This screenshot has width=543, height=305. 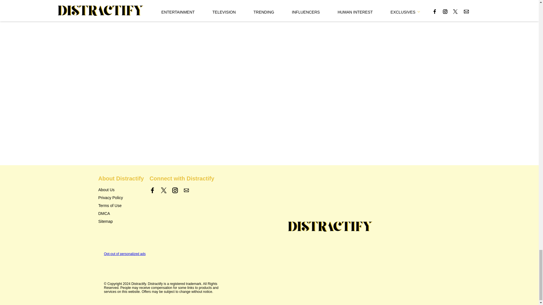 What do you see at coordinates (186, 190) in the screenshot?
I see `Contact us by Email` at bounding box center [186, 190].